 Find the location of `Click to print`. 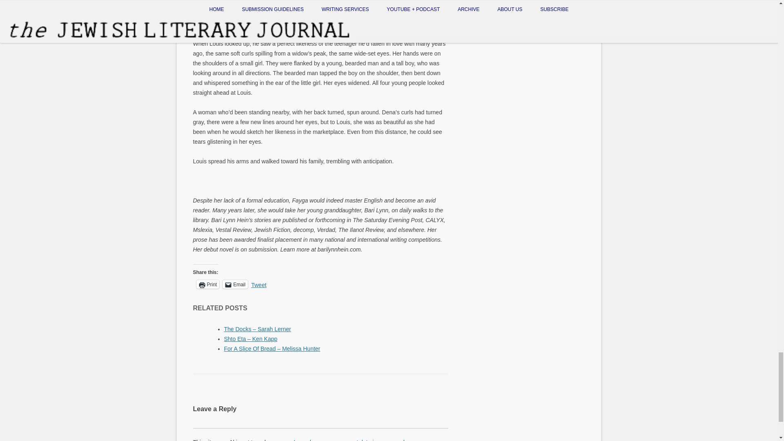

Click to print is located at coordinates (207, 284).